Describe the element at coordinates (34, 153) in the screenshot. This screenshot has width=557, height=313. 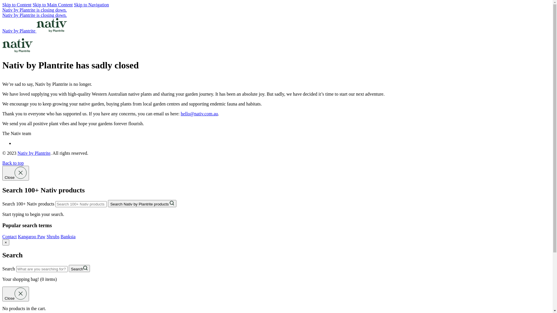
I see `Nativ by Plantrite` at that location.